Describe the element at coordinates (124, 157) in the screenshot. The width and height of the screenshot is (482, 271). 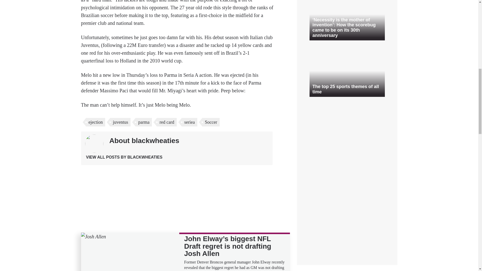
I see `VIEW ALL POSTS BY BLACKWHEATIES` at that location.